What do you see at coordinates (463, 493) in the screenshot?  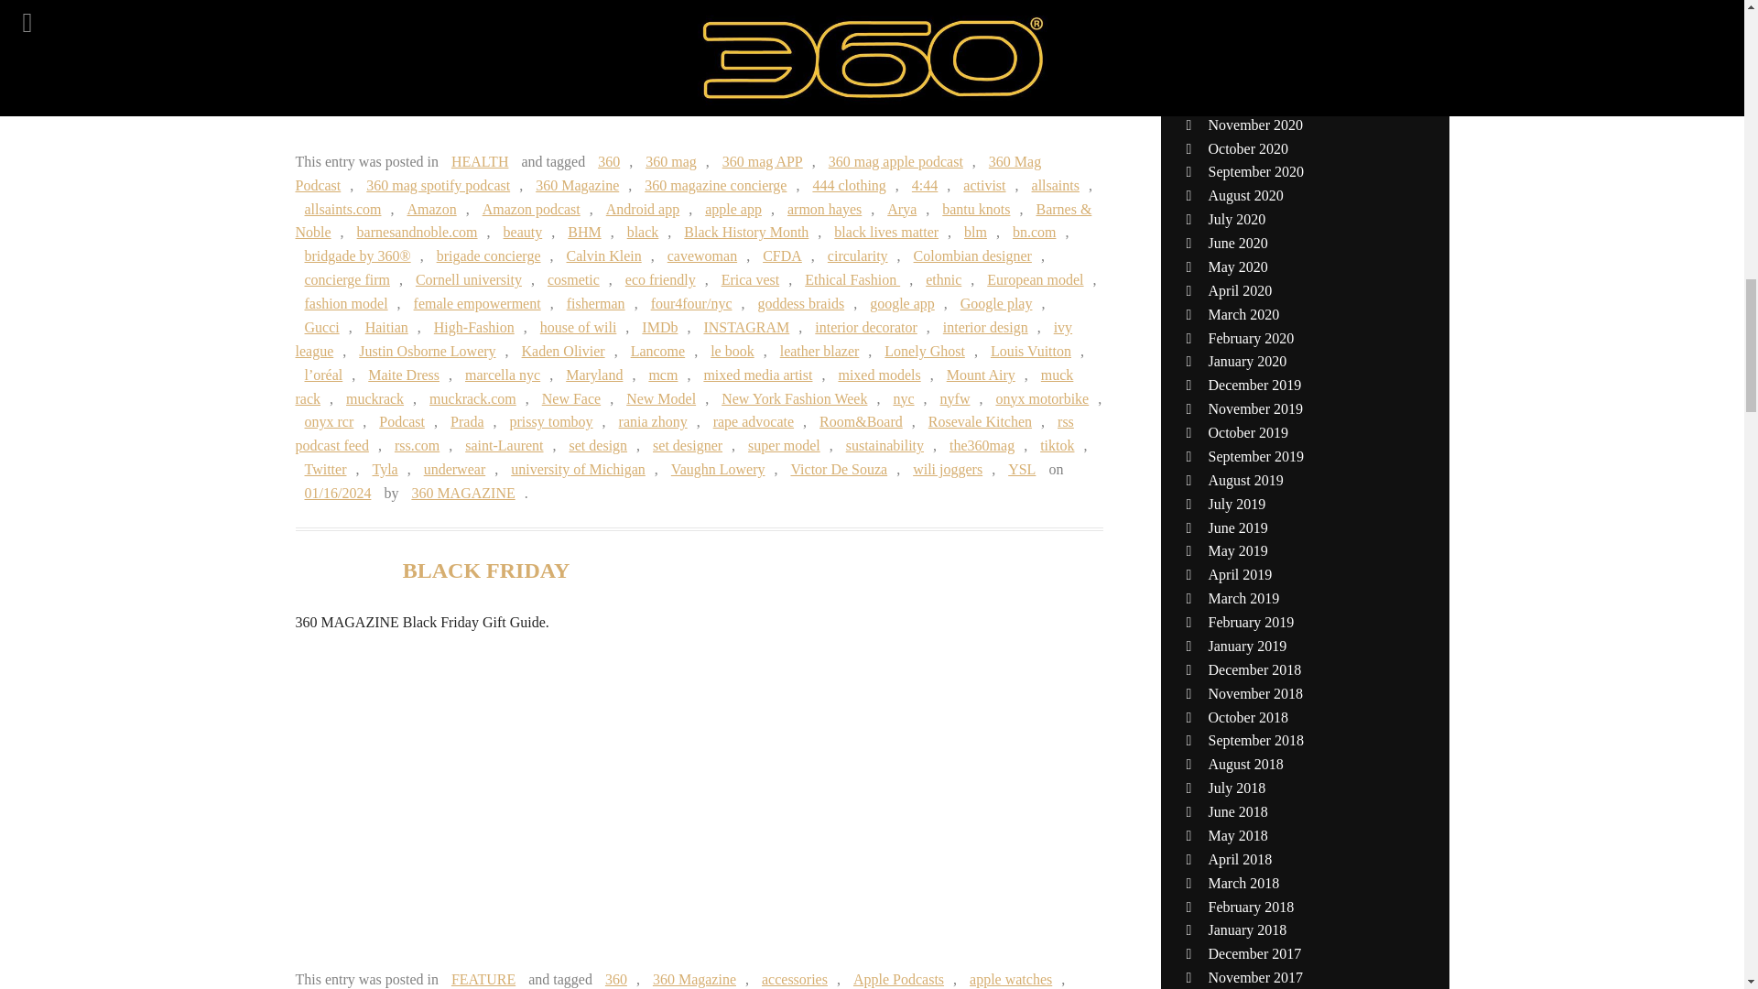 I see `View all posts by 360 MAGAZINE` at bounding box center [463, 493].